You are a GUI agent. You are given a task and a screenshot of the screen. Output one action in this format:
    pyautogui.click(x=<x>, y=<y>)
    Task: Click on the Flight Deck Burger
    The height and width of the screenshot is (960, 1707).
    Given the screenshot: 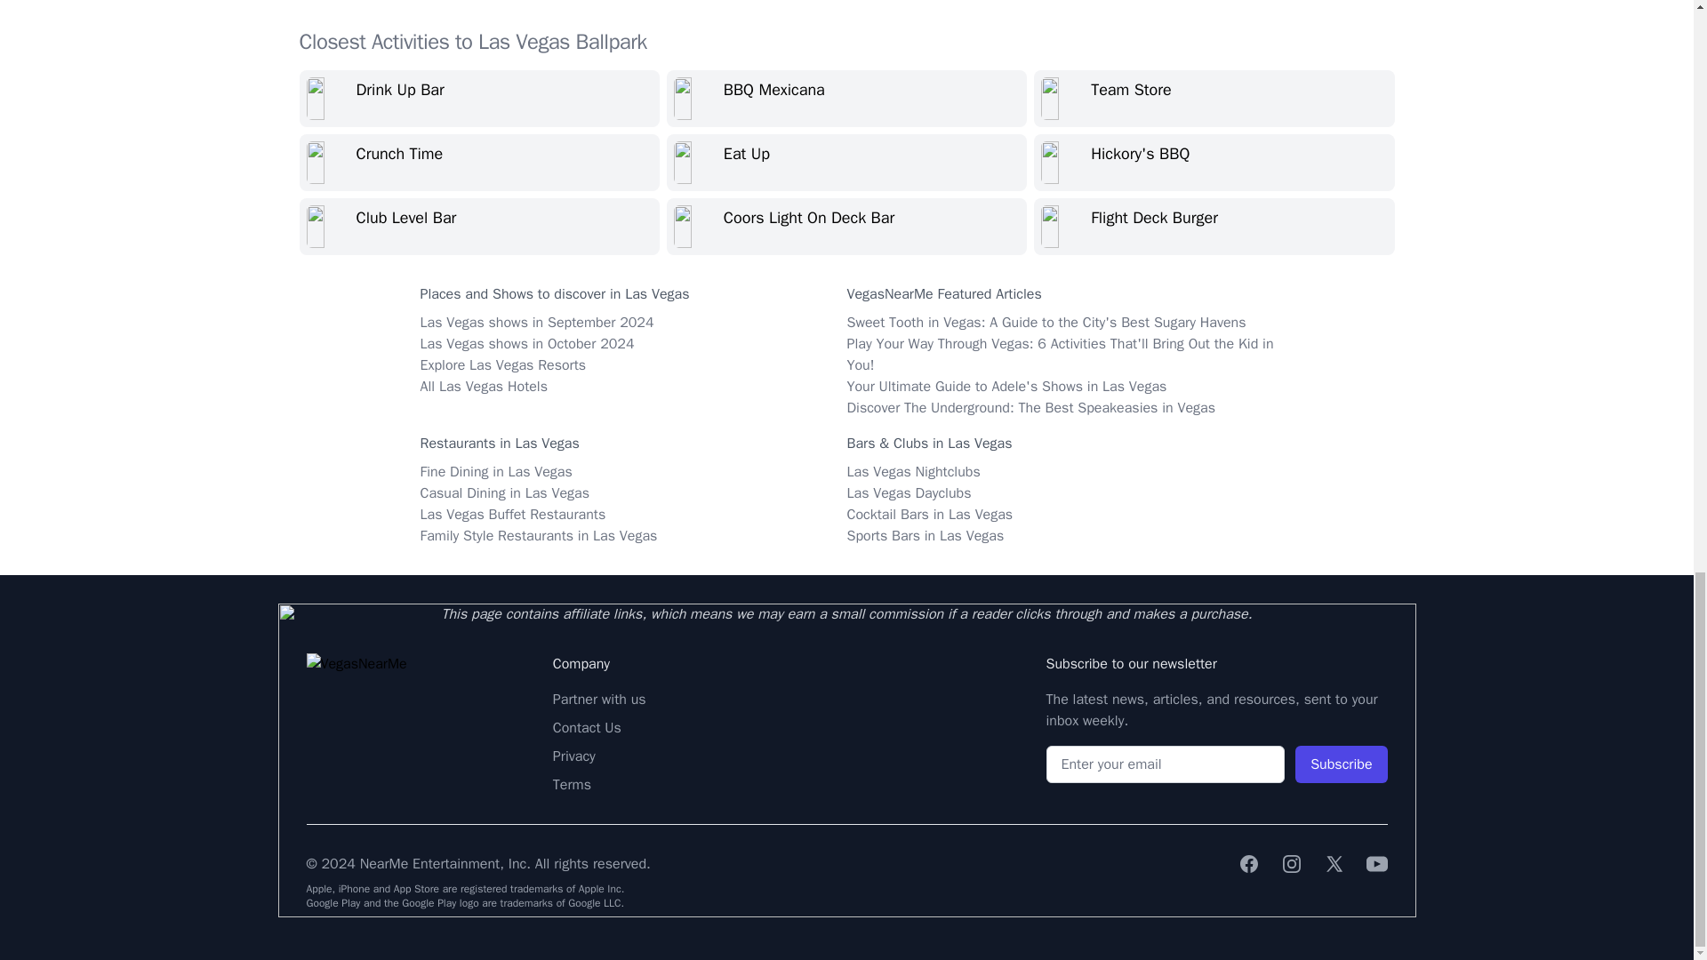 What is the action you would take?
    pyautogui.click(x=1214, y=226)
    